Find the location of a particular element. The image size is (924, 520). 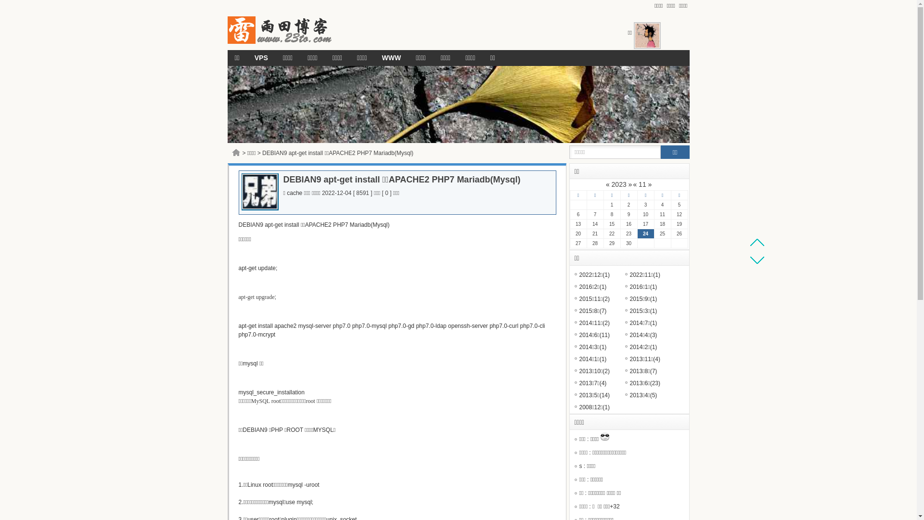

home is located at coordinates (236, 152).